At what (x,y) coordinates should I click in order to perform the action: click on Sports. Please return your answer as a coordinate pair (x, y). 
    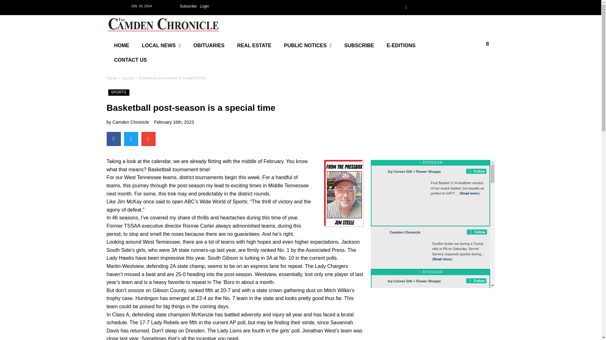
    Looking at the image, I should click on (128, 78).